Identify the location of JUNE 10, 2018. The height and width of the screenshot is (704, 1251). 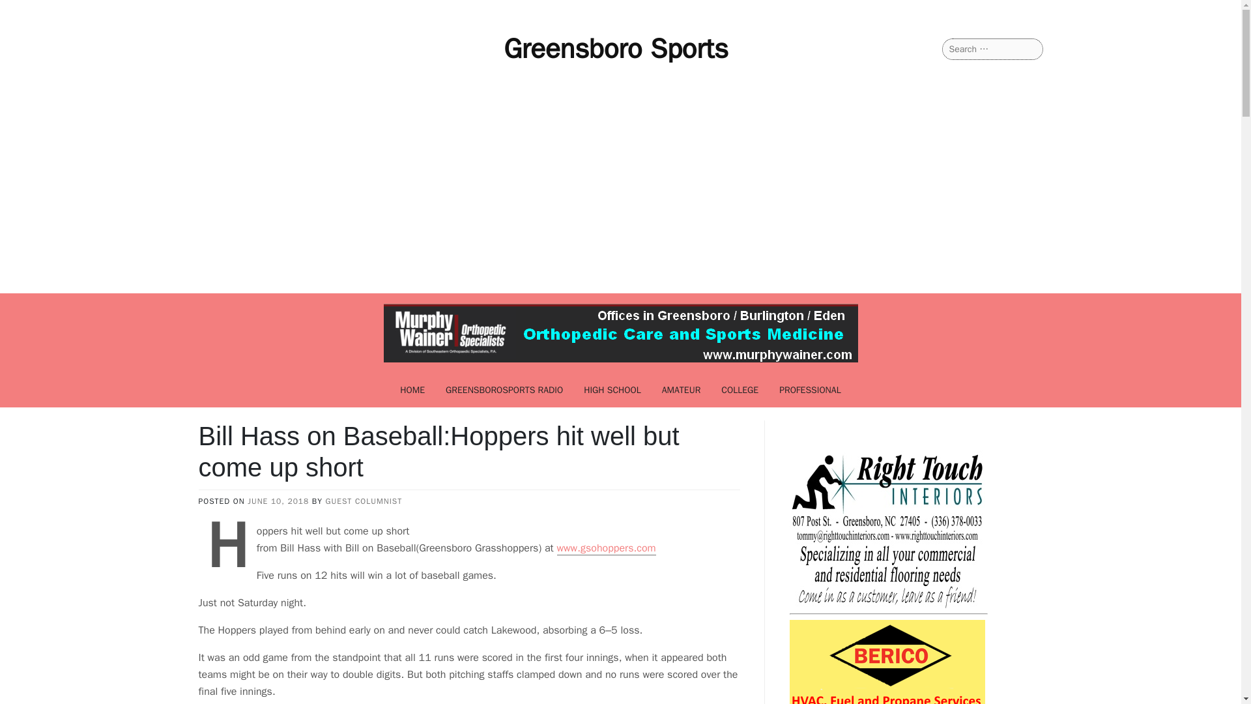
(278, 501).